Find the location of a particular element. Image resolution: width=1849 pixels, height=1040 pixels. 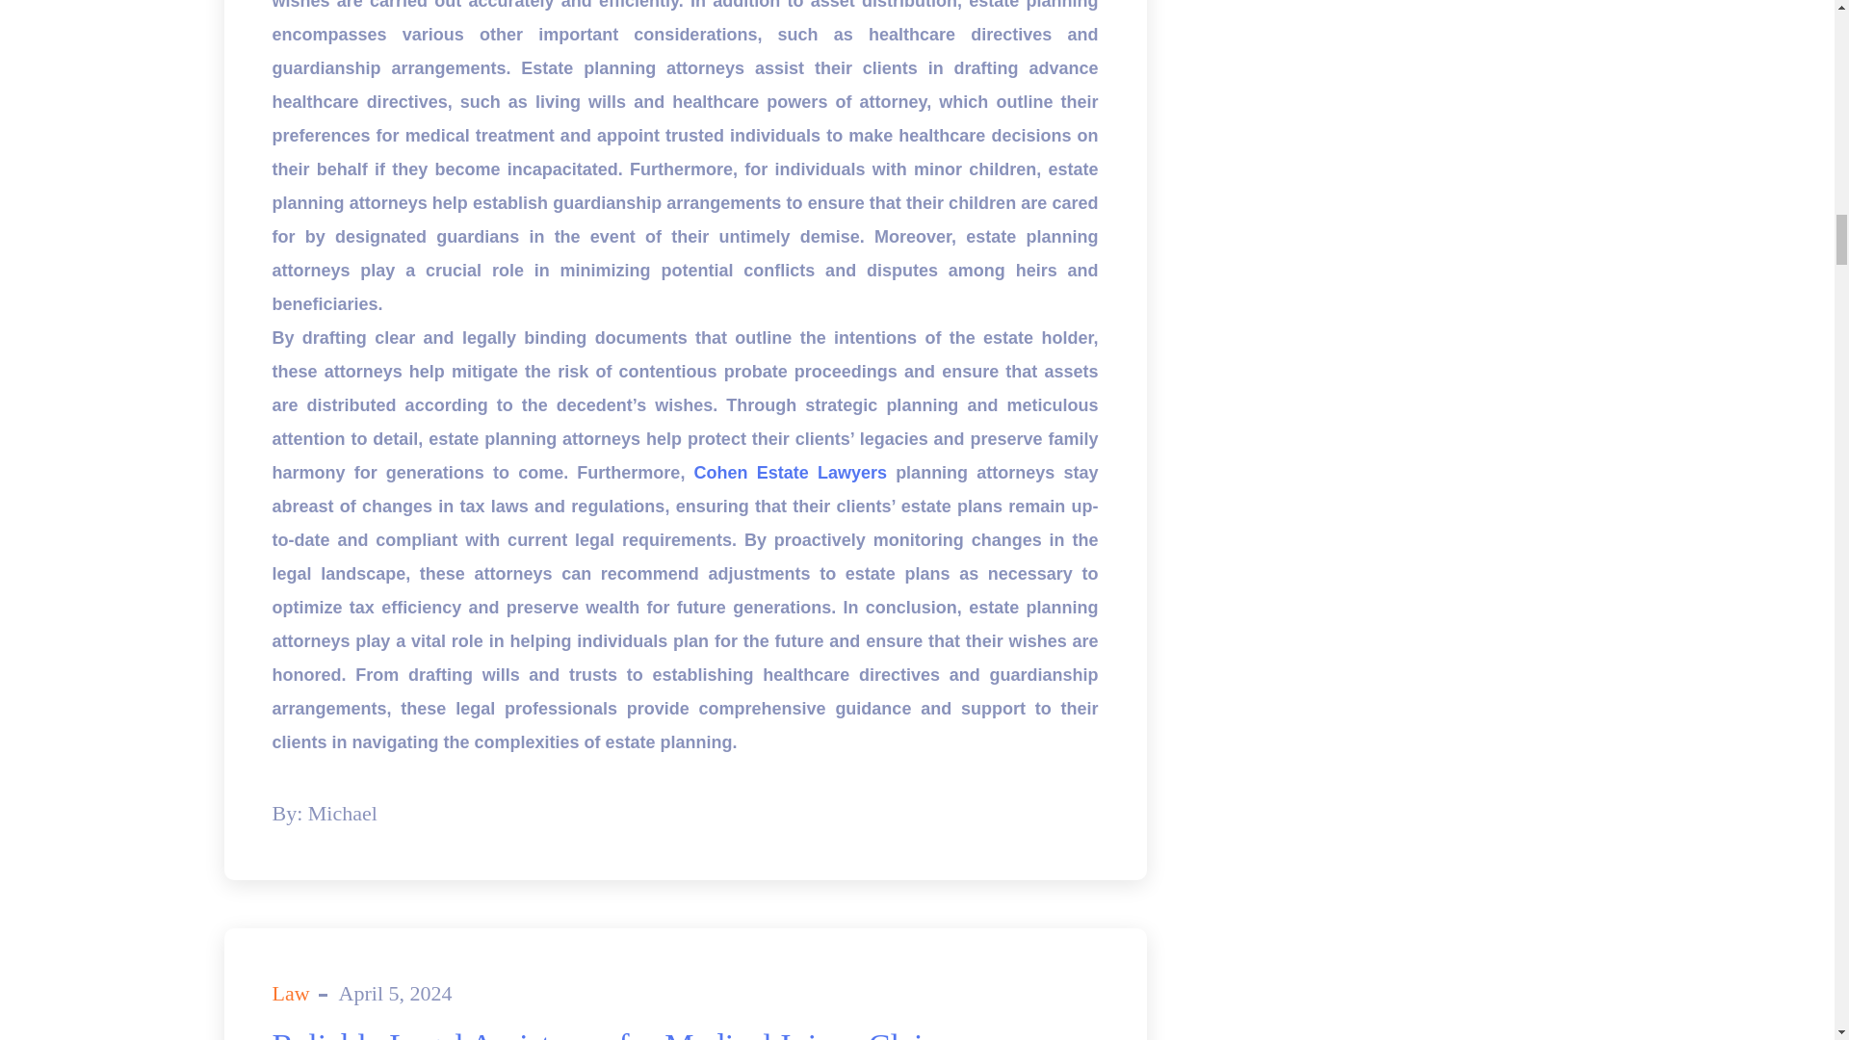

Cohen Estate Lawyers is located at coordinates (791, 472).